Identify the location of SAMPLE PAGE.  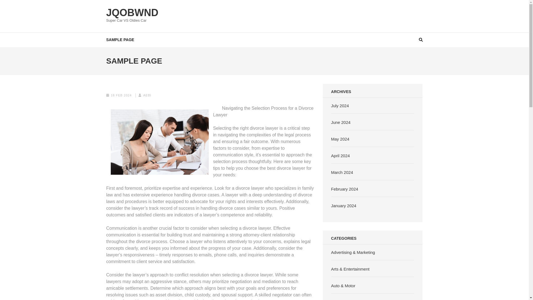
(120, 39).